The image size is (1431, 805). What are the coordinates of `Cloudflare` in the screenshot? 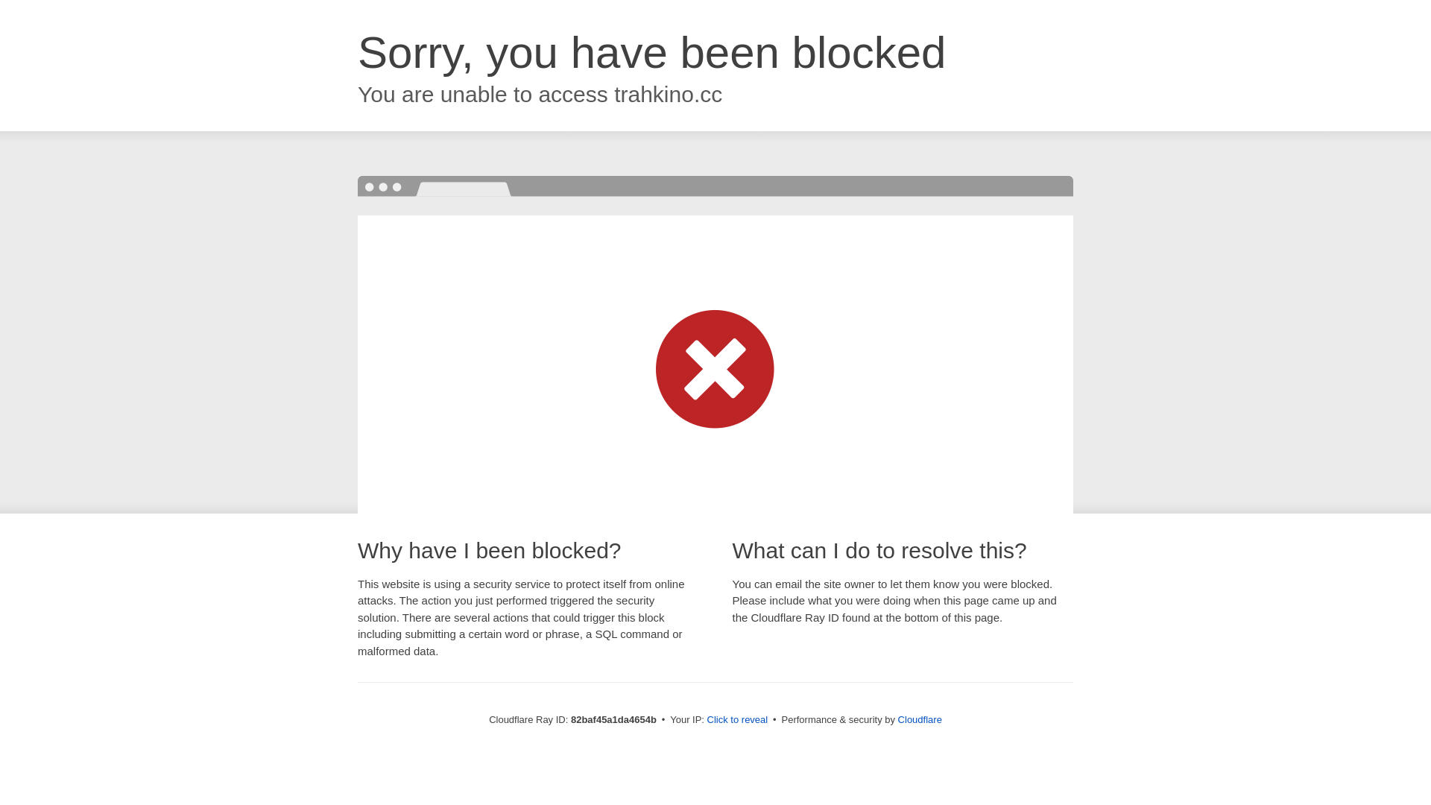 It's located at (920, 720).